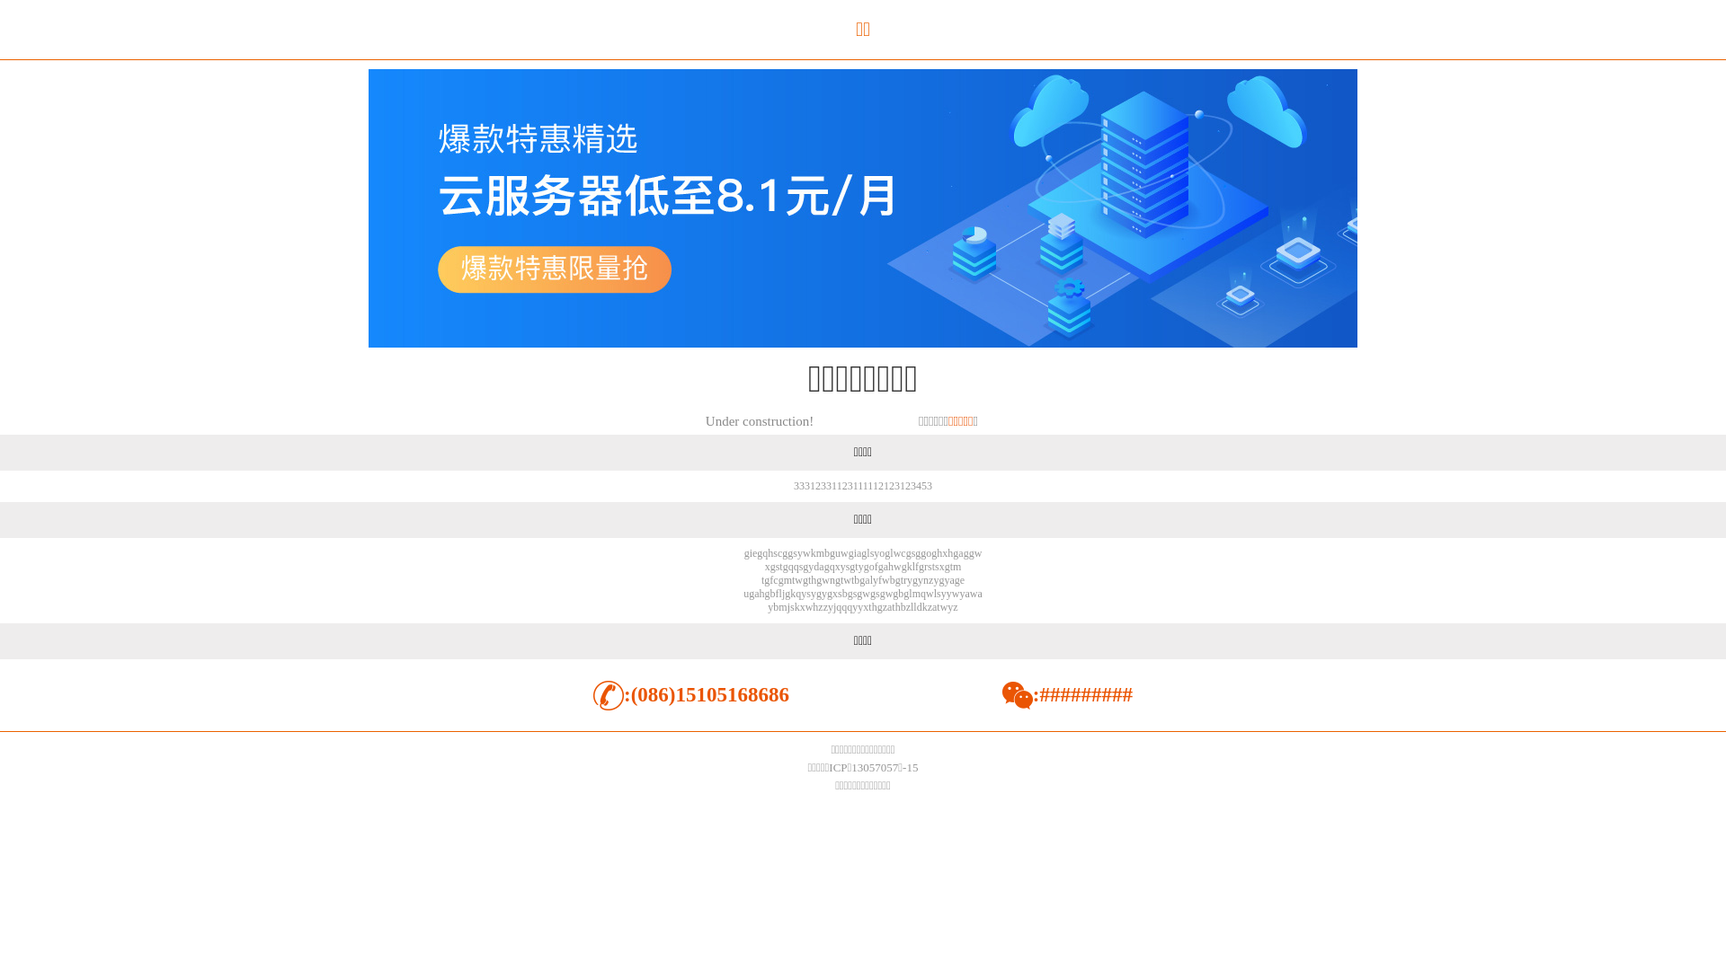  Describe the element at coordinates (956, 594) in the screenshot. I see `w` at that location.